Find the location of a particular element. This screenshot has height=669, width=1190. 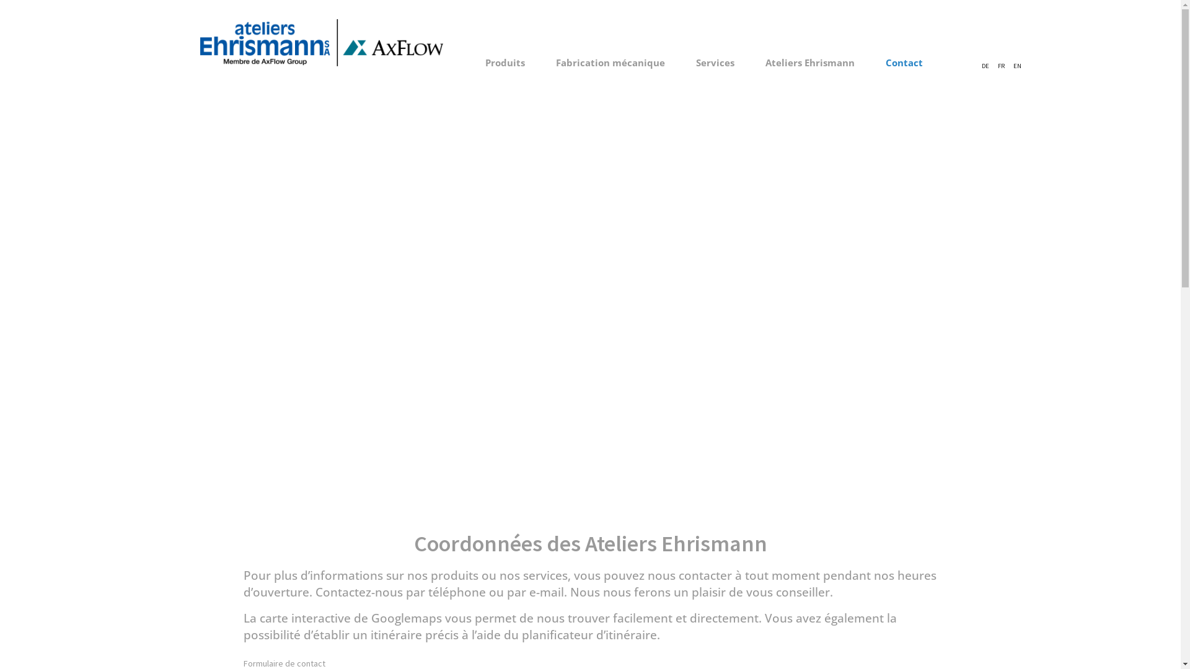

FR is located at coordinates (1002, 65).